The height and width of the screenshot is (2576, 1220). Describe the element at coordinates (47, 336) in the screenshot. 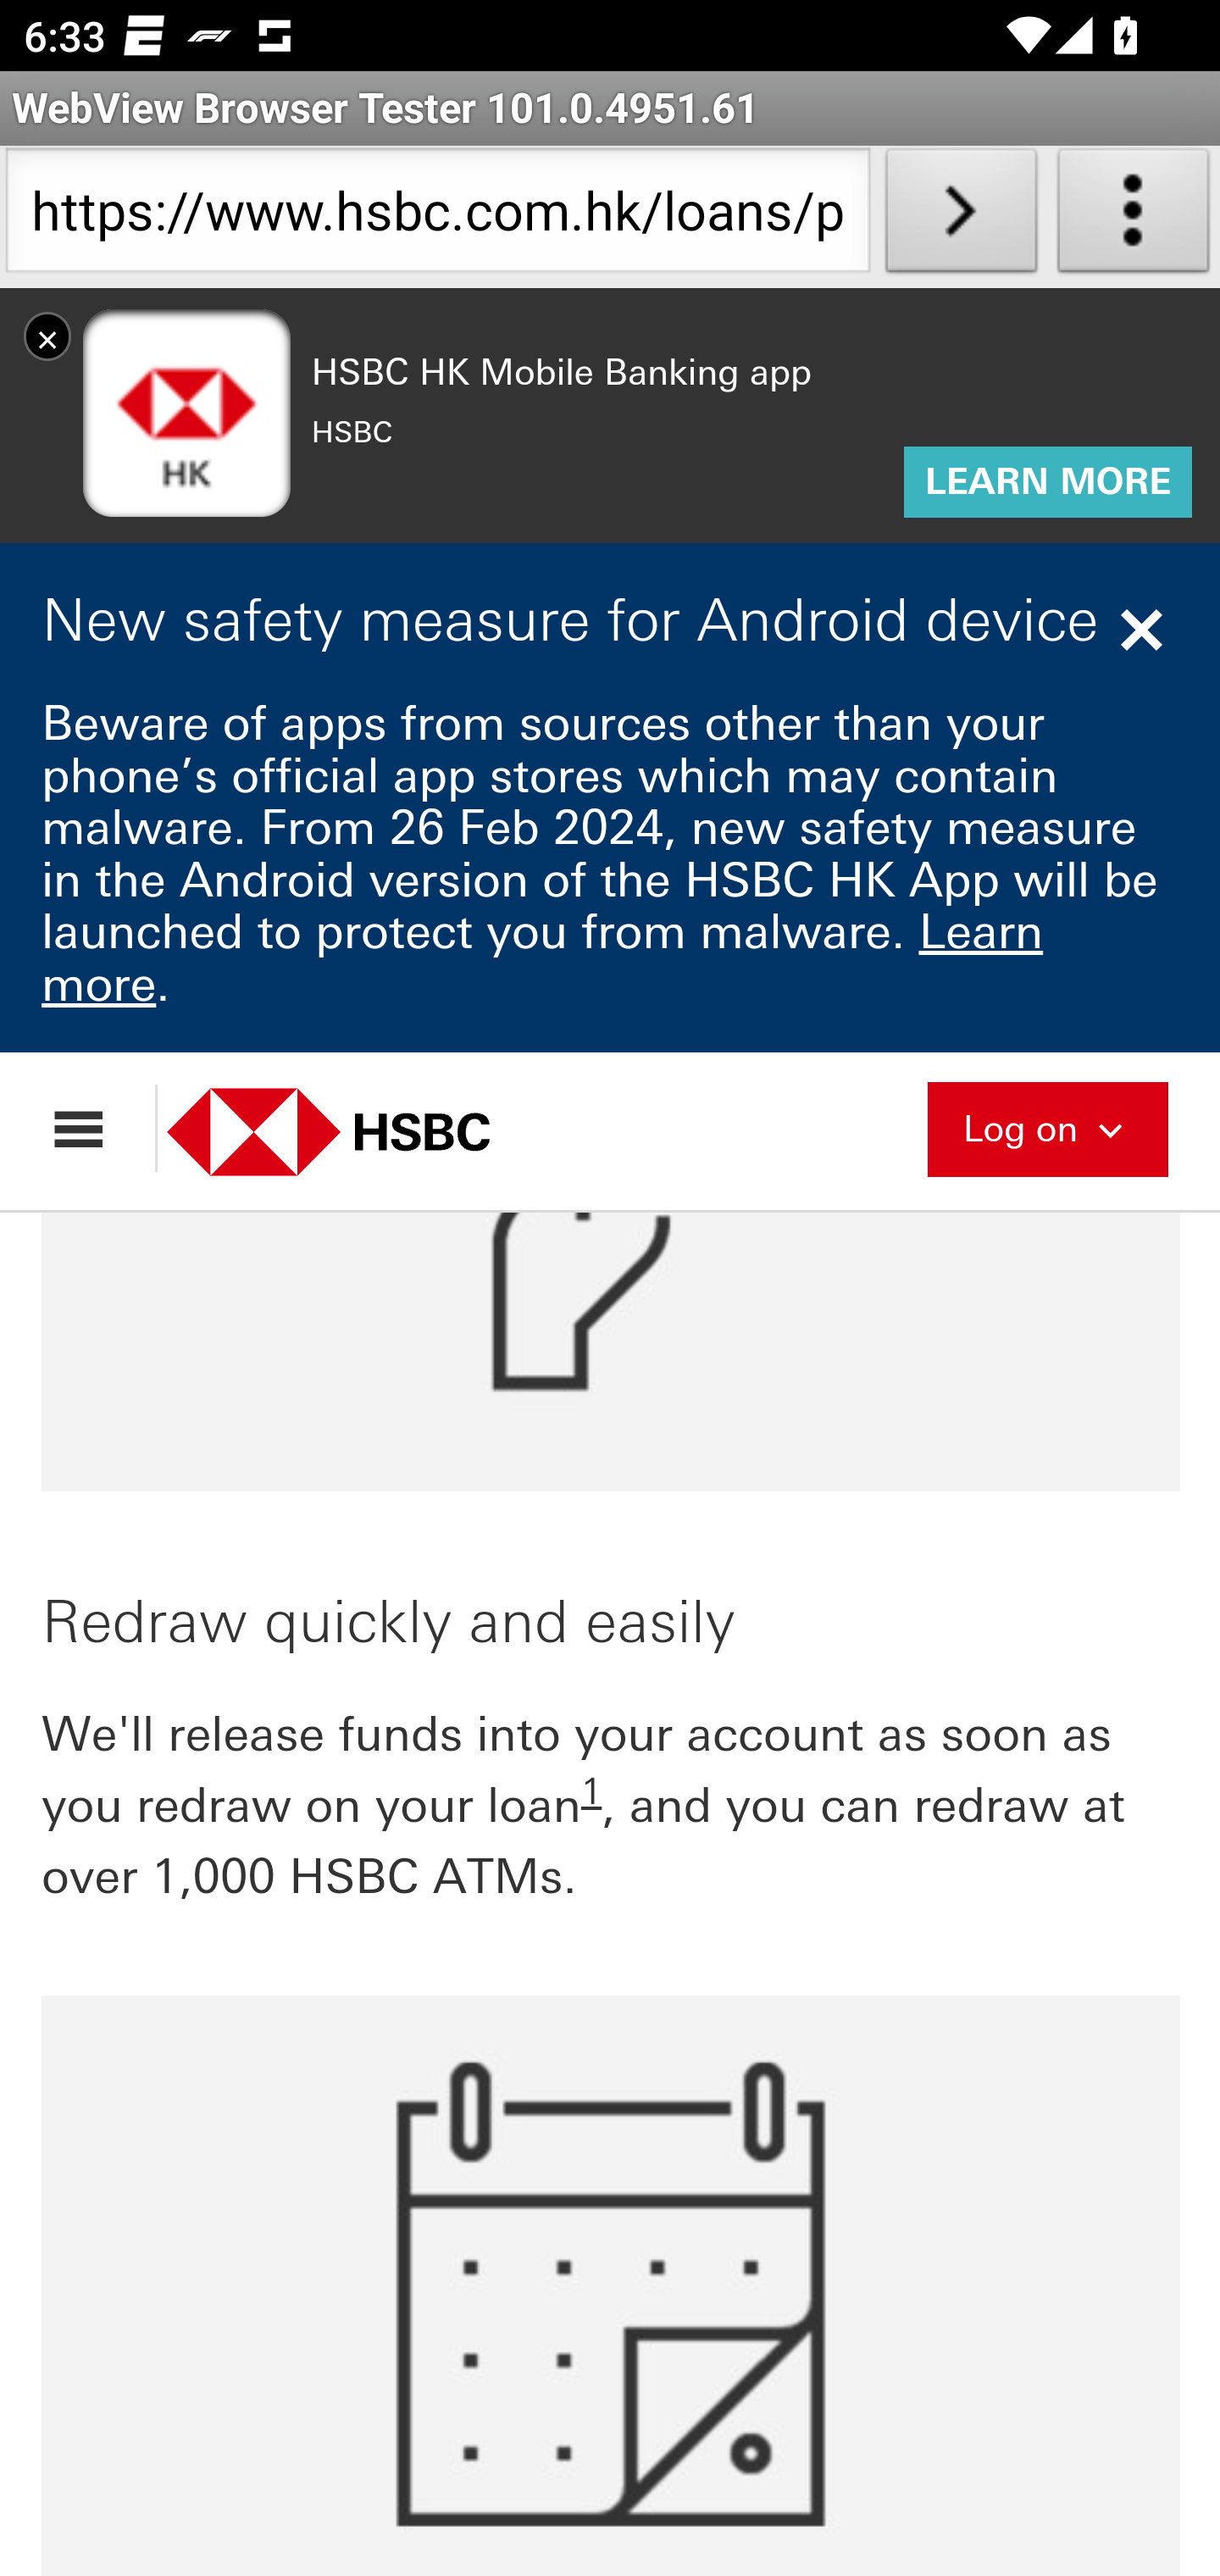

I see `X` at that location.